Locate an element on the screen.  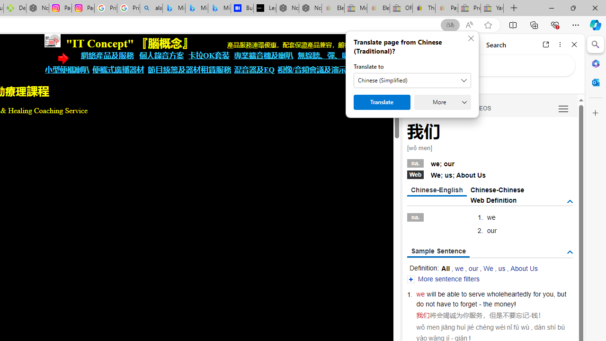
Back is located at coordinates (414, 45).